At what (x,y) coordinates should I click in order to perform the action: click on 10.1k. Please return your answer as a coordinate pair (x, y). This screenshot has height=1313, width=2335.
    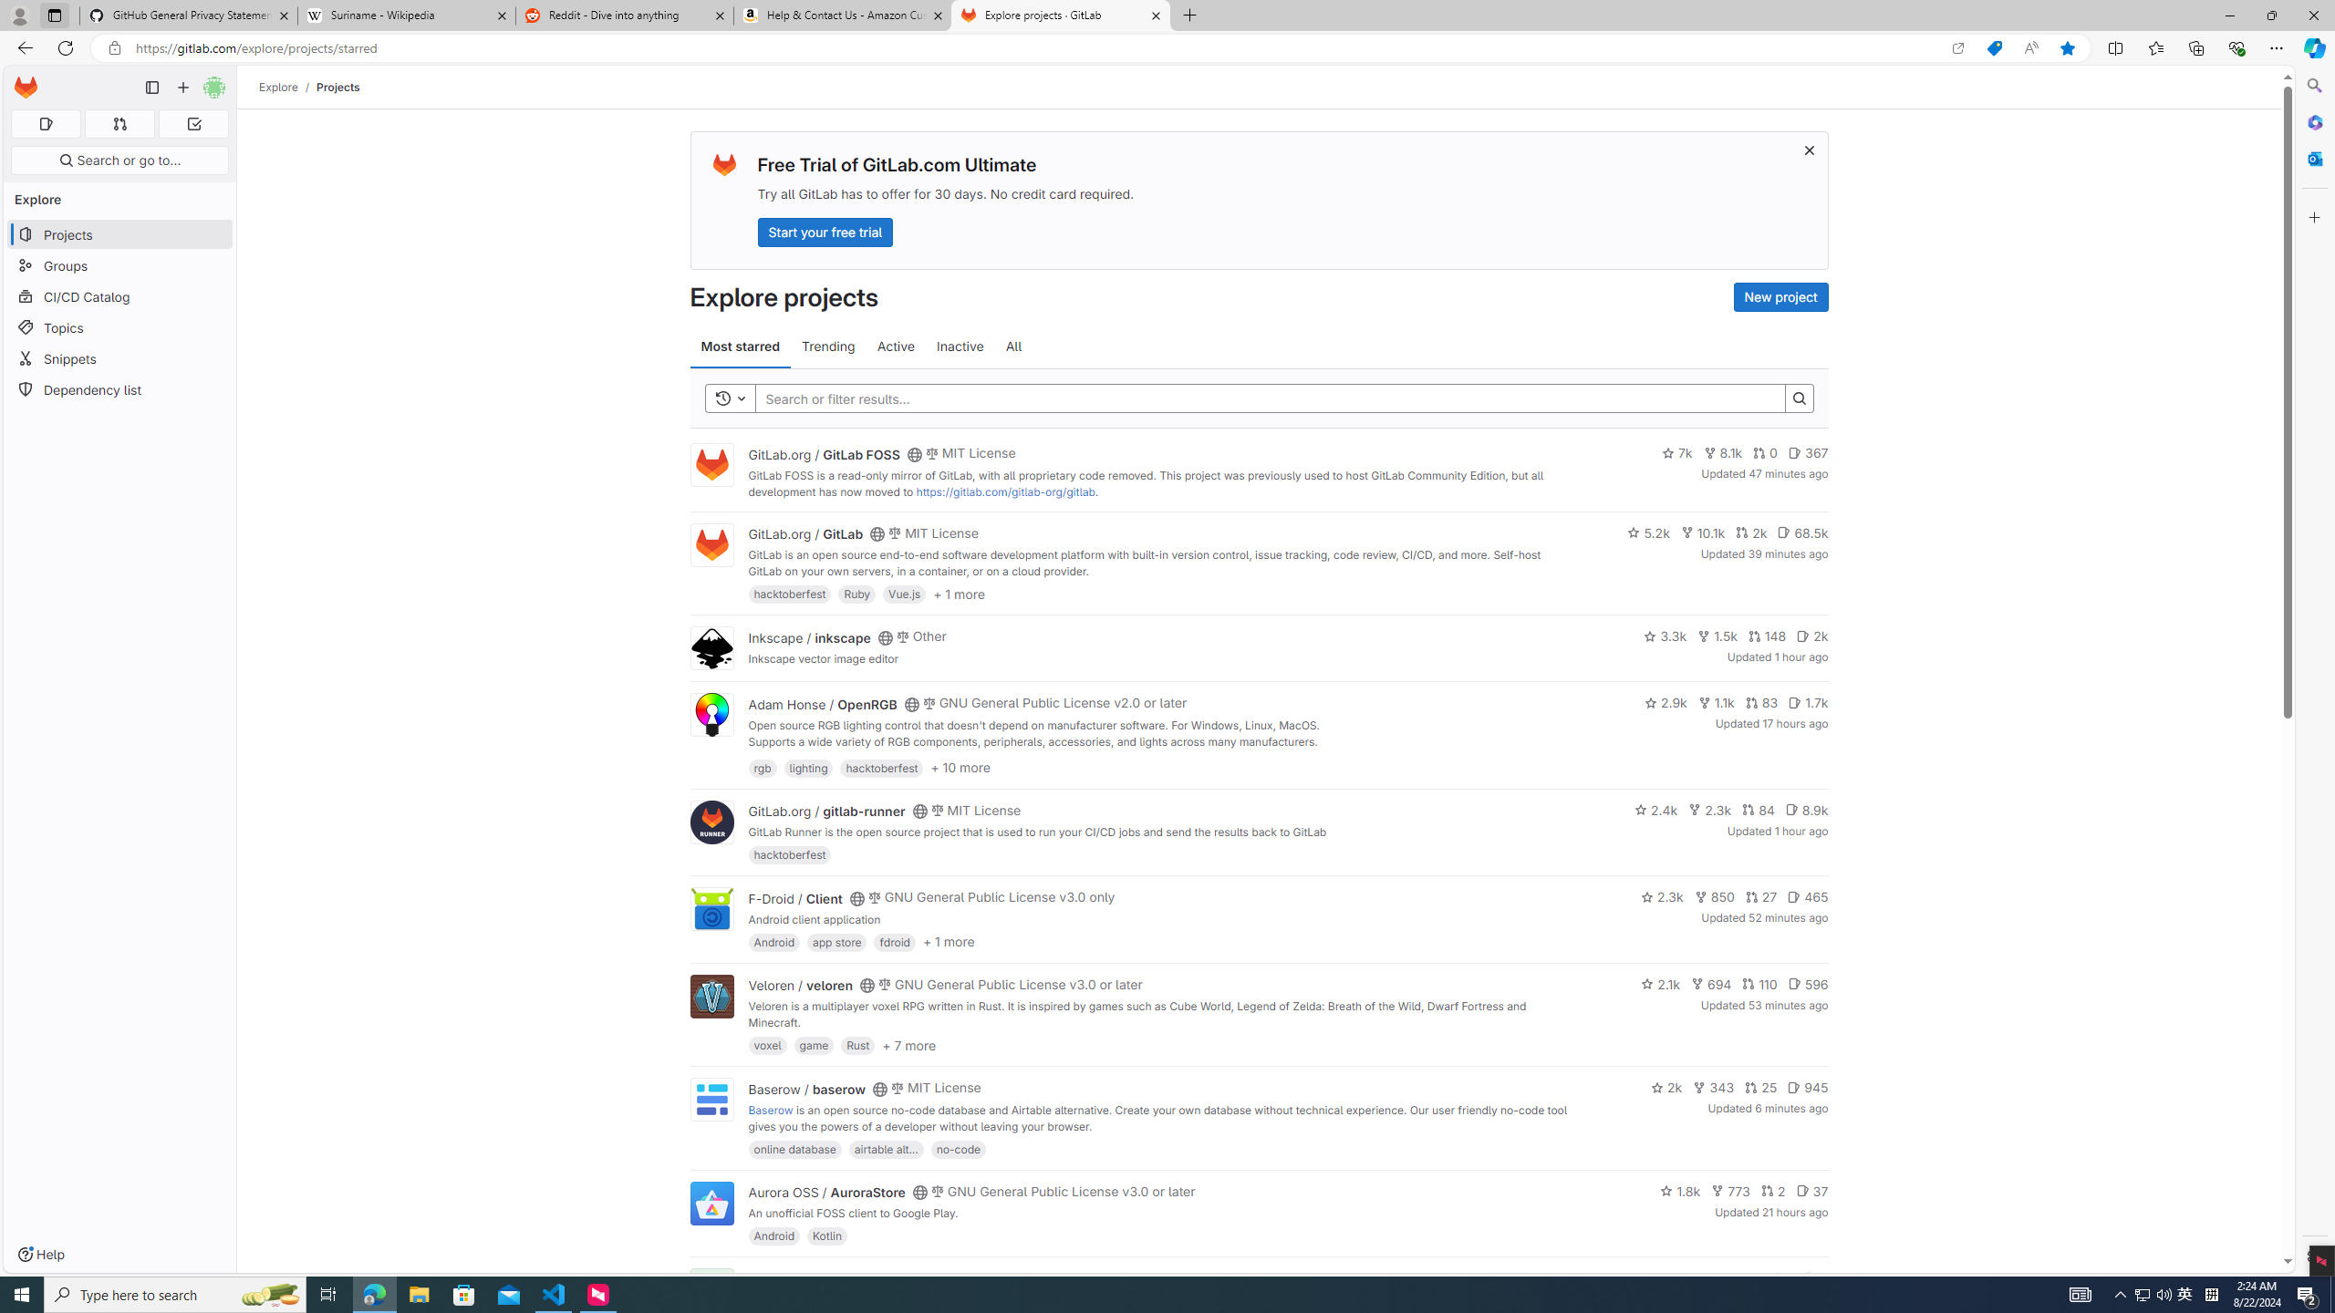
    Looking at the image, I should click on (1703, 532).